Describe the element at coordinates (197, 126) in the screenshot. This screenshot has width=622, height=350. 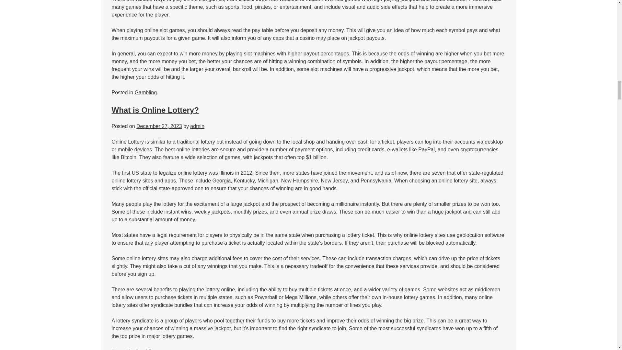
I see `admin` at that location.